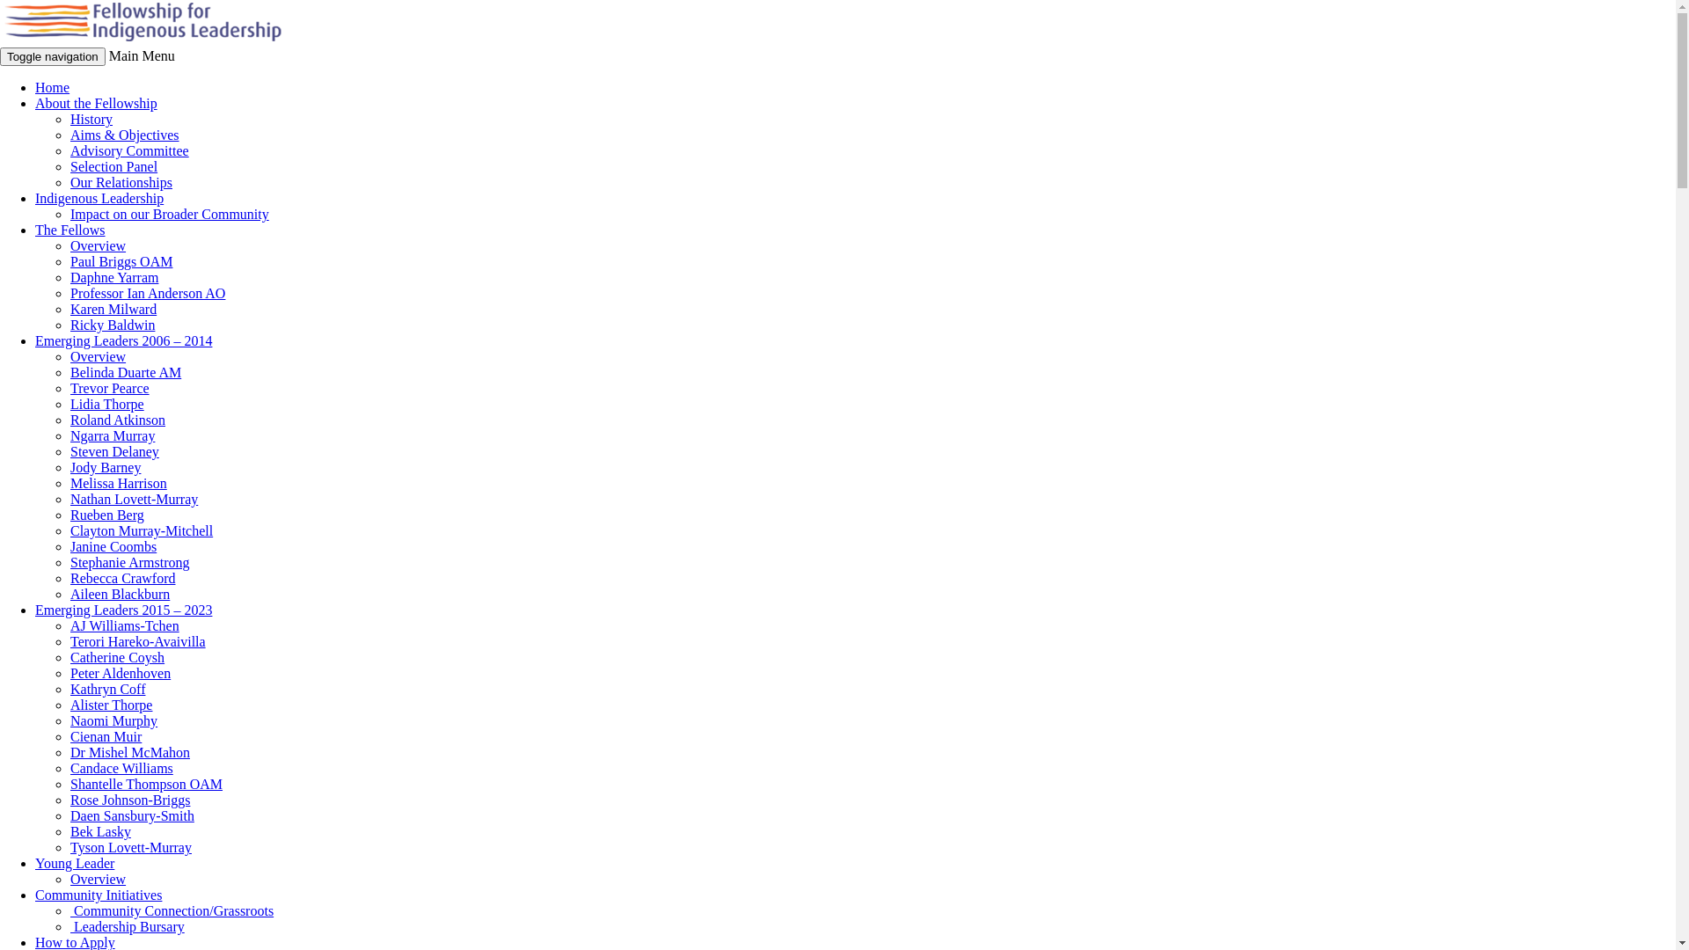 Image resolution: width=1689 pixels, height=950 pixels. What do you see at coordinates (99, 199) in the screenshot?
I see `Indigenous Leadership` at bounding box center [99, 199].